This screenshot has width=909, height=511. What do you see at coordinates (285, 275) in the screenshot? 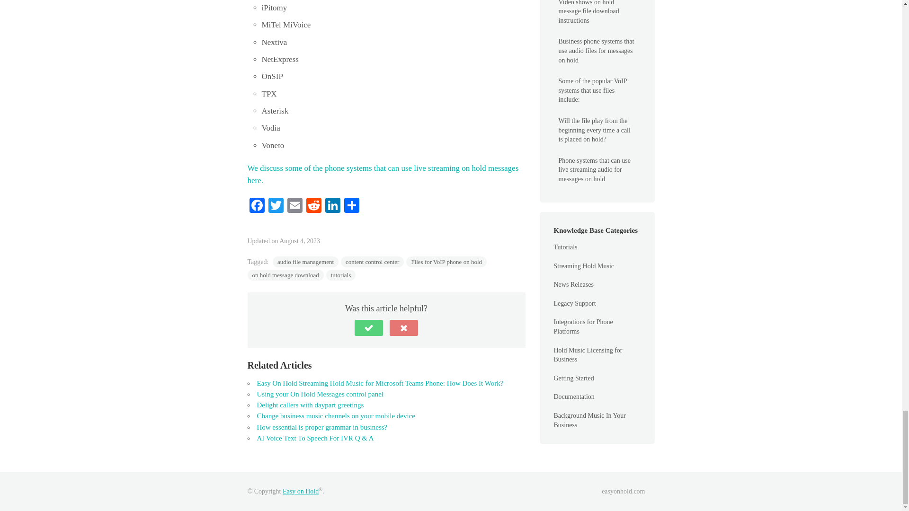
I see `on hold message download` at bounding box center [285, 275].